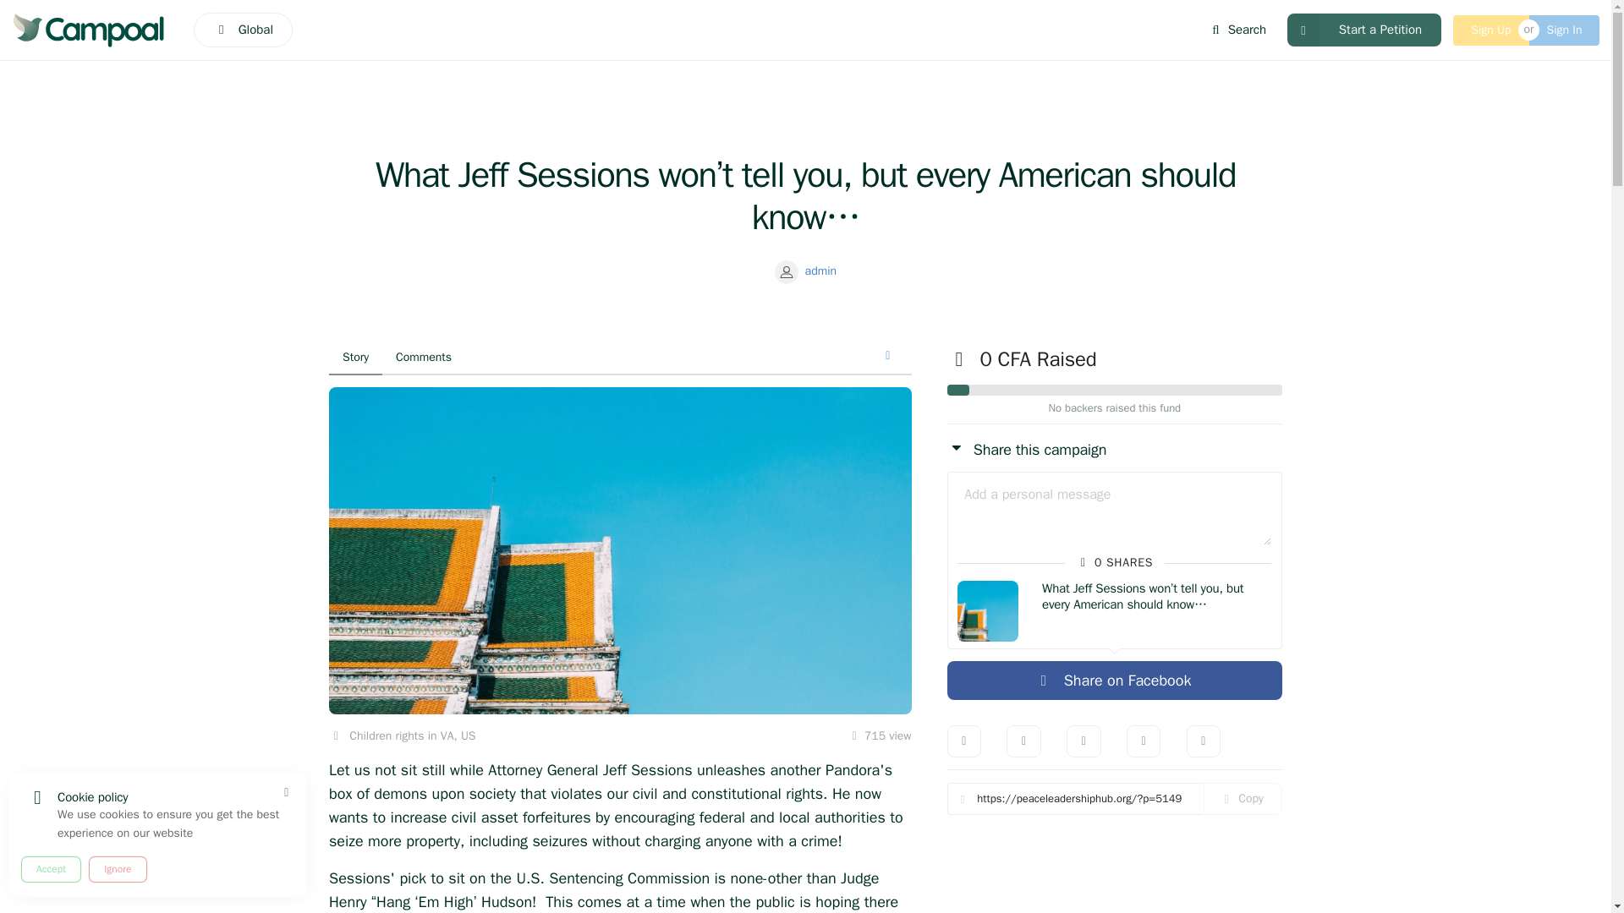  I want to click on Story, so click(355, 358).